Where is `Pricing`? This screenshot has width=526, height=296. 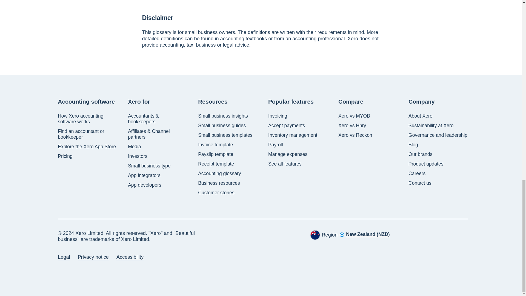 Pricing is located at coordinates (65, 156).